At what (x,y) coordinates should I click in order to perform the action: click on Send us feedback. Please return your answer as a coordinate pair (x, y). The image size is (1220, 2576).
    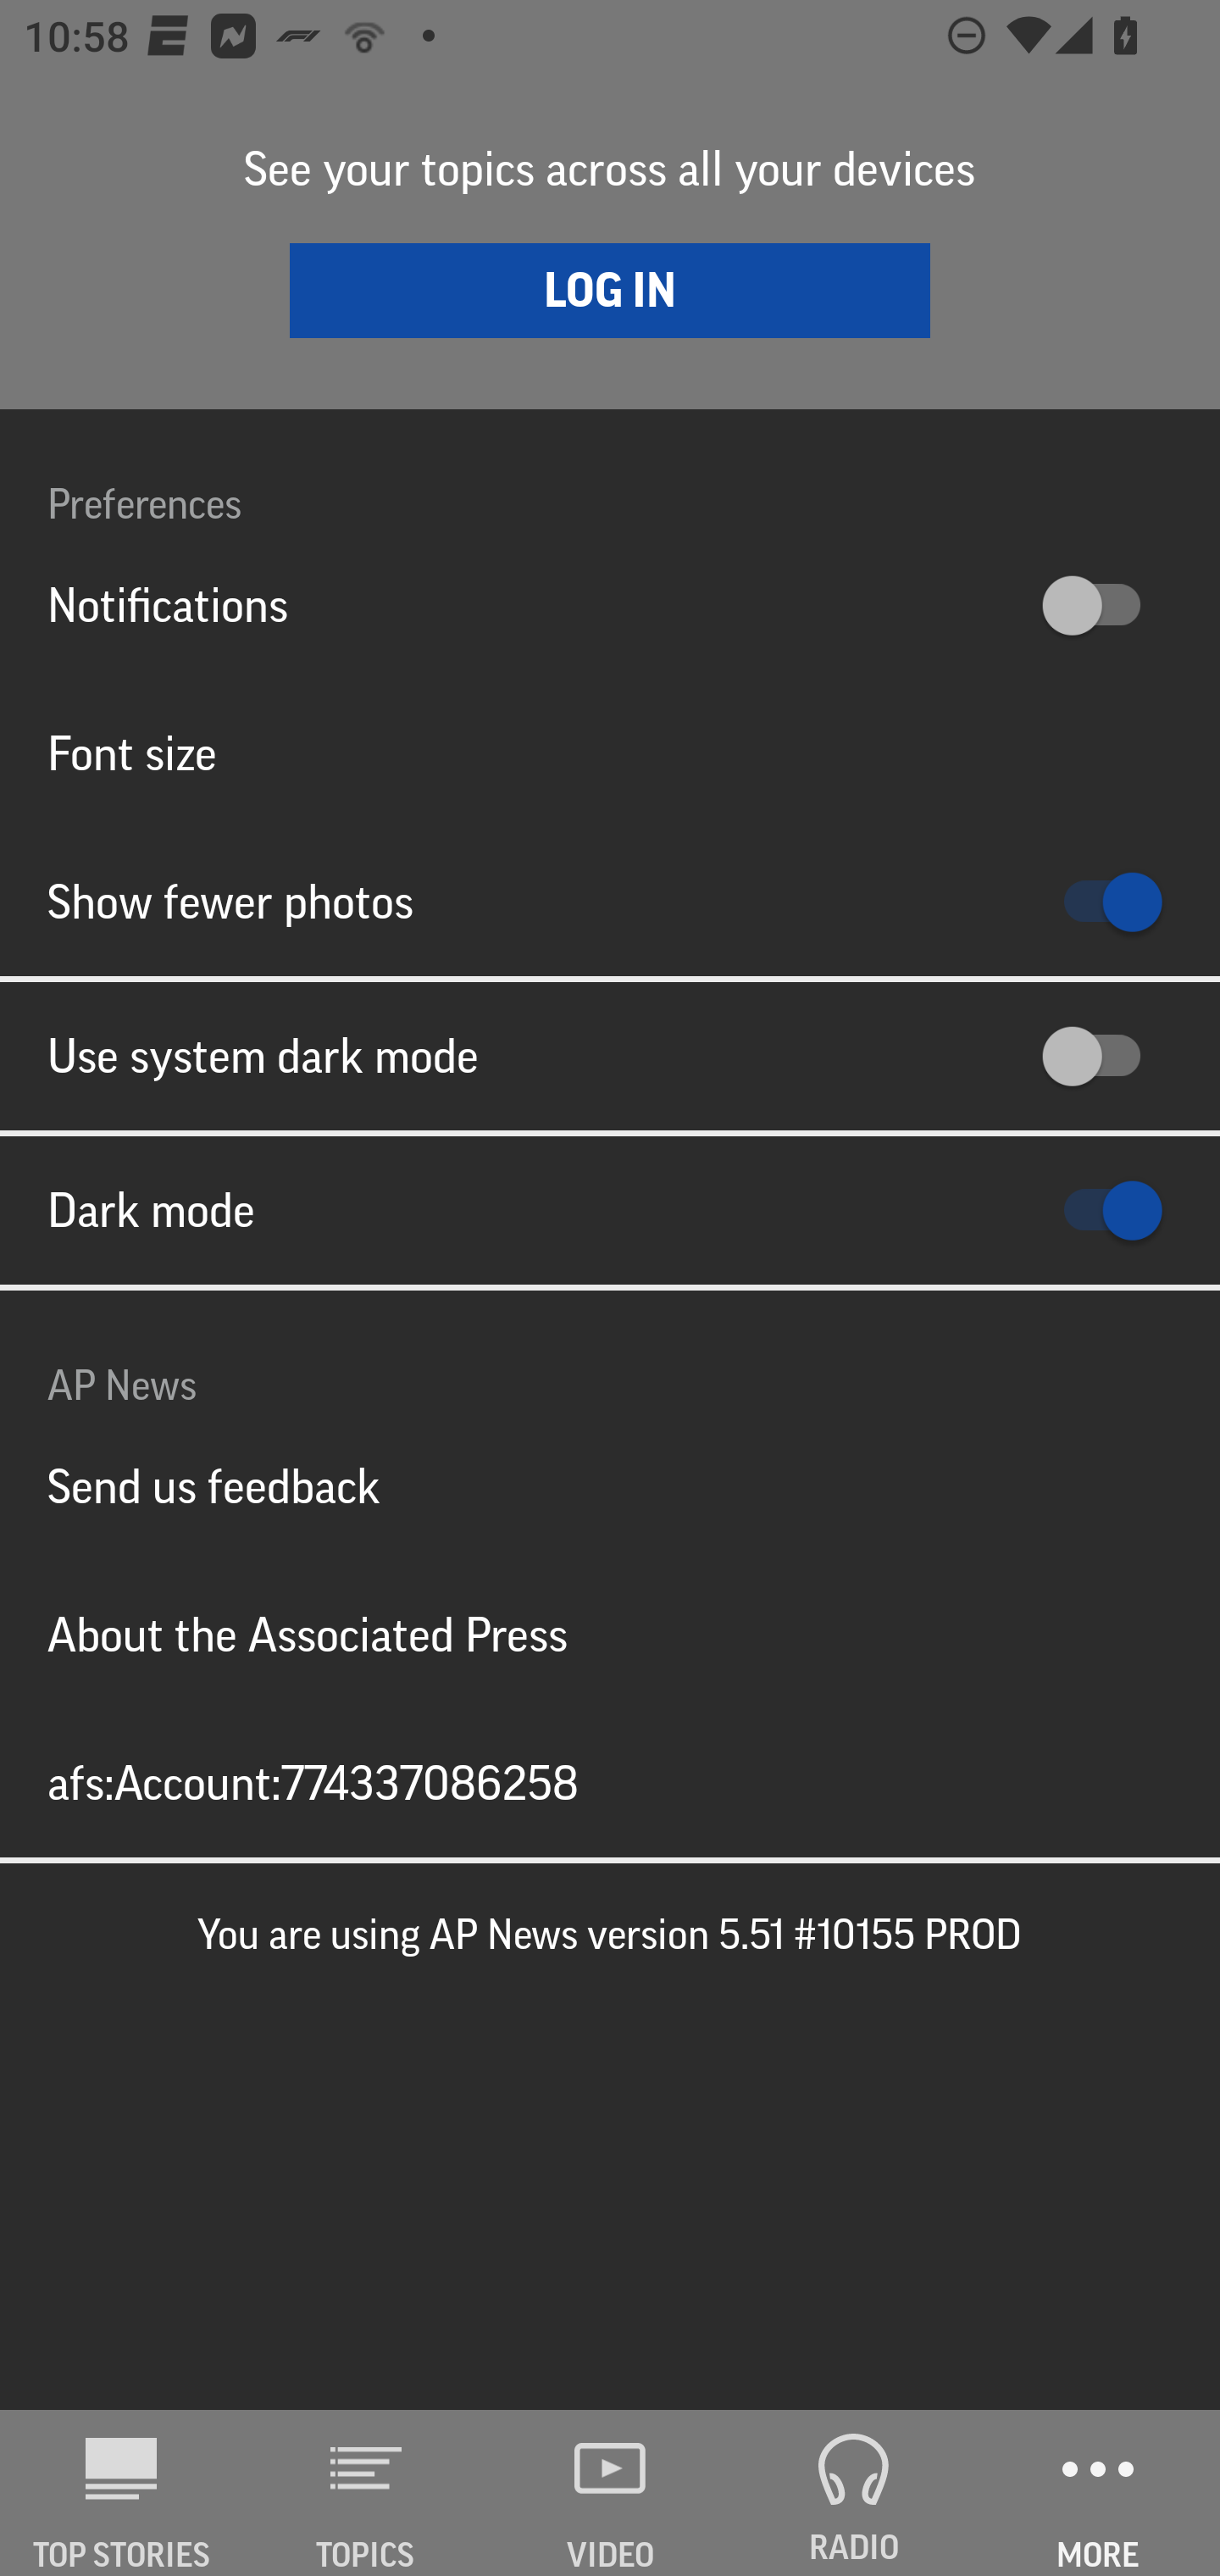
    Looking at the image, I should click on (610, 1486).